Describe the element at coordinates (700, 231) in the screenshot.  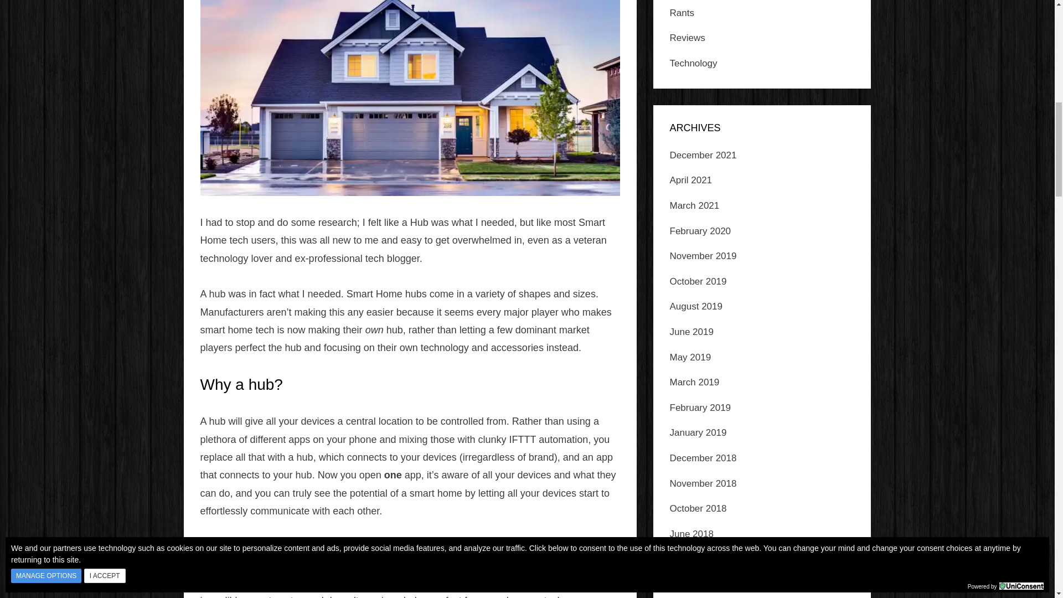
I see `February 2020` at that location.